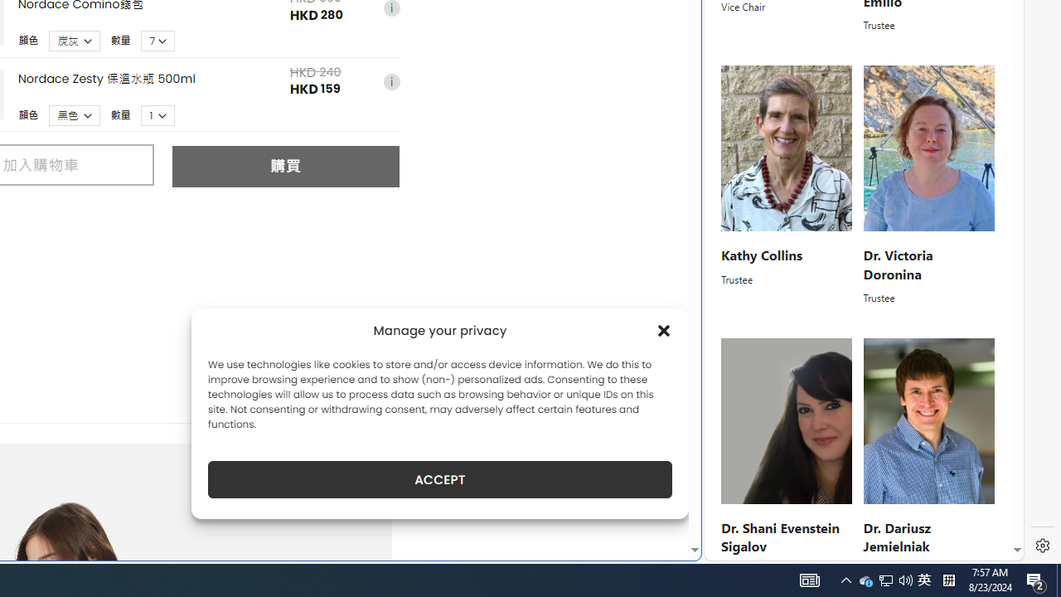 The image size is (1061, 597). What do you see at coordinates (895, 537) in the screenshot?
I see `Dr. Dariusz Jemielniak` at bounding box center [895, 537].